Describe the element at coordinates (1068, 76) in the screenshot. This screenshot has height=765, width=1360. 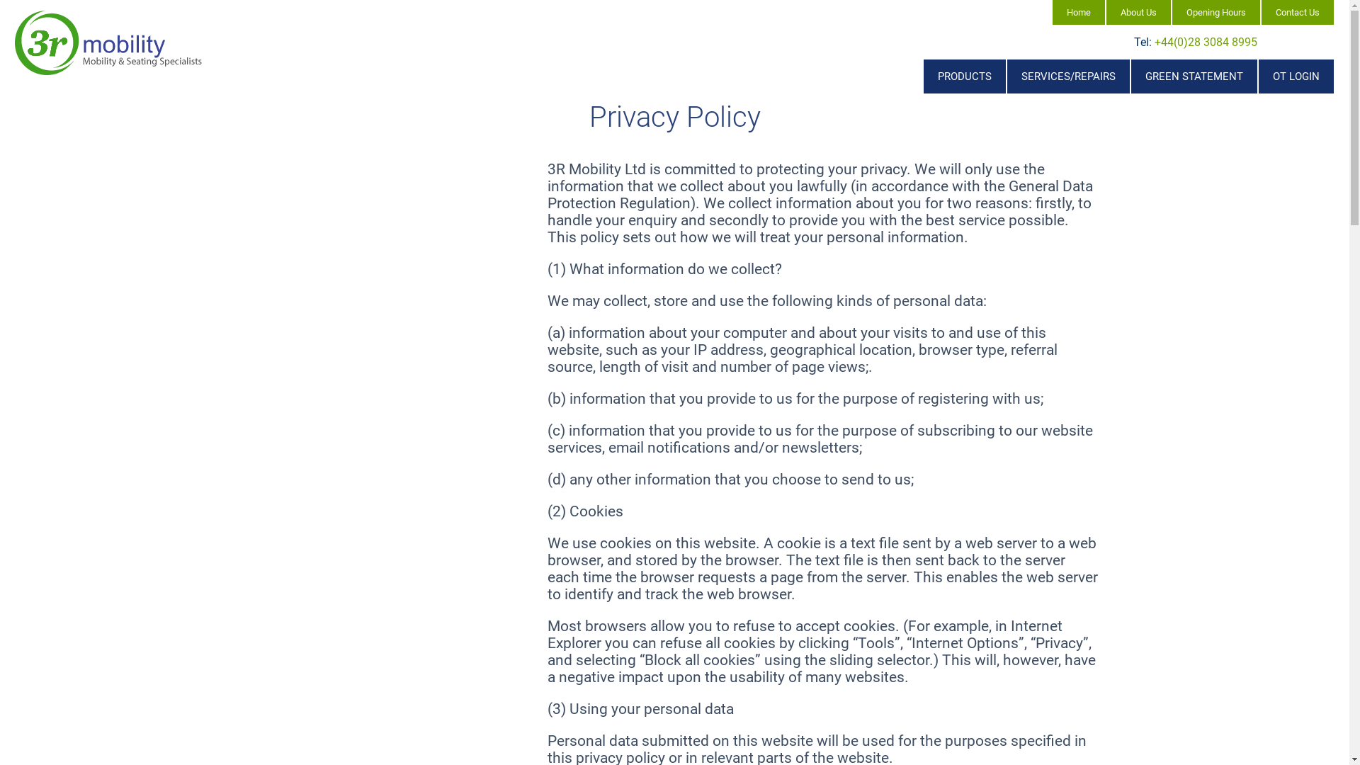
I see `SERVICES/REPAIRS` at that location.